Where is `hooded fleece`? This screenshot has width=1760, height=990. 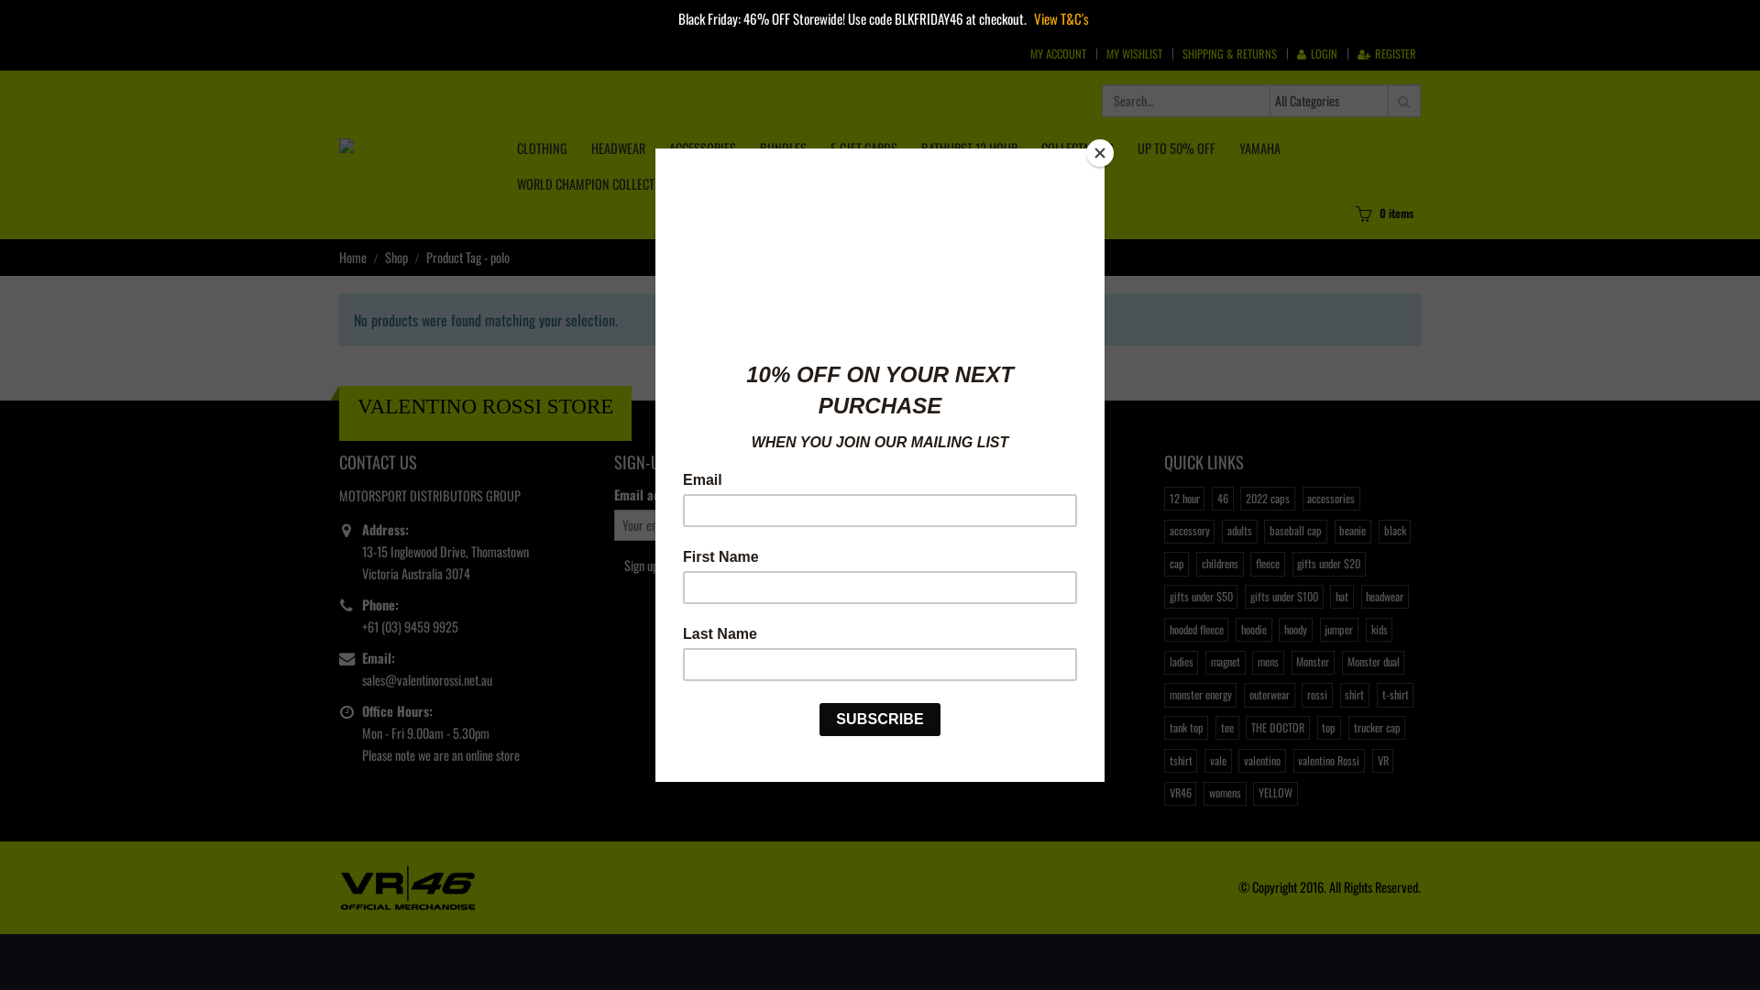
hooded fleece is located at coordinates (1196, 630).